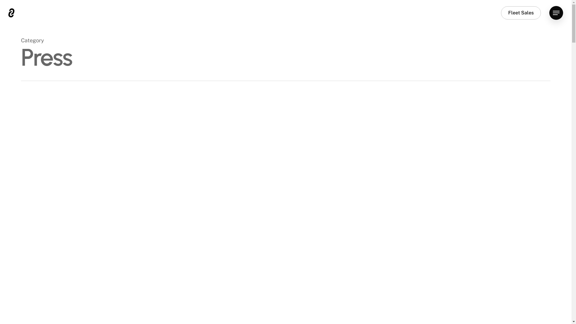 The image size is (576, 324). I want to click on Fleet Sales, so click(521, 13).